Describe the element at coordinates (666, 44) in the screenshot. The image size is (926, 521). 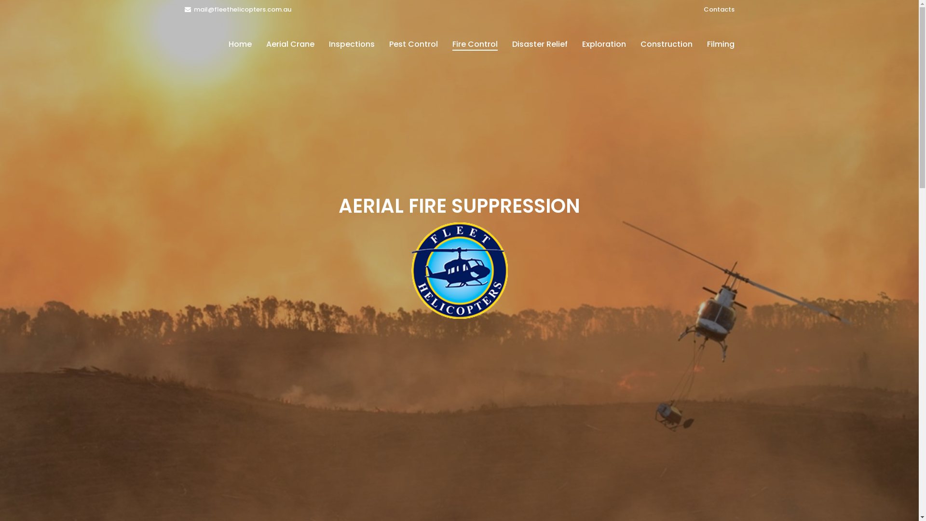
I see `Construction` at that location.